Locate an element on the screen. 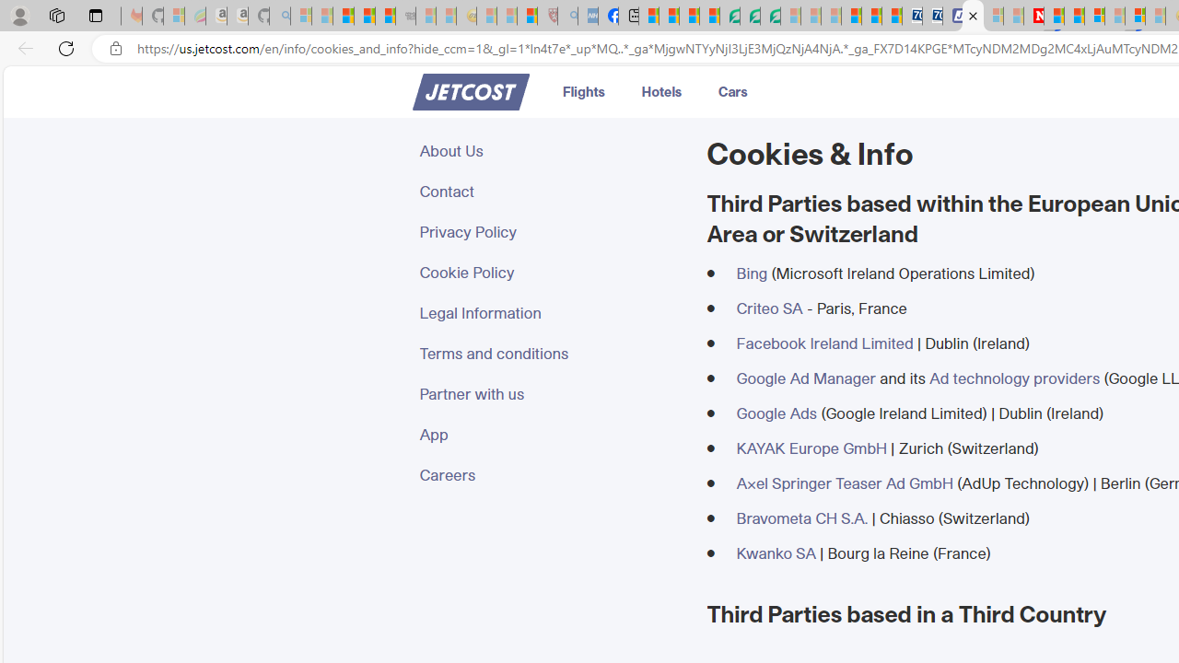  Hotels is located at coordinates (661, 90).